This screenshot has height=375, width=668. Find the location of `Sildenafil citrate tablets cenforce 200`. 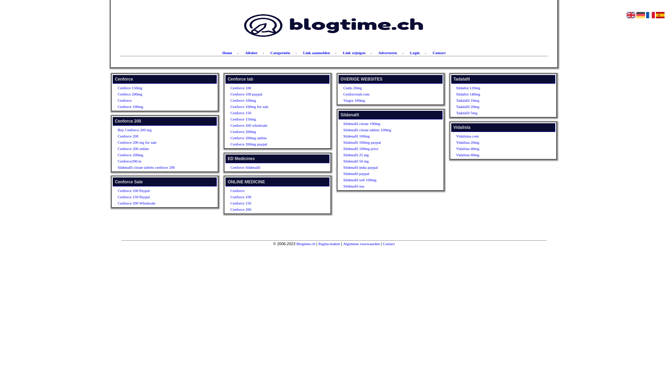

Sildenafil citrate tablets cenforce 200 is located at coordinates (158, 167).